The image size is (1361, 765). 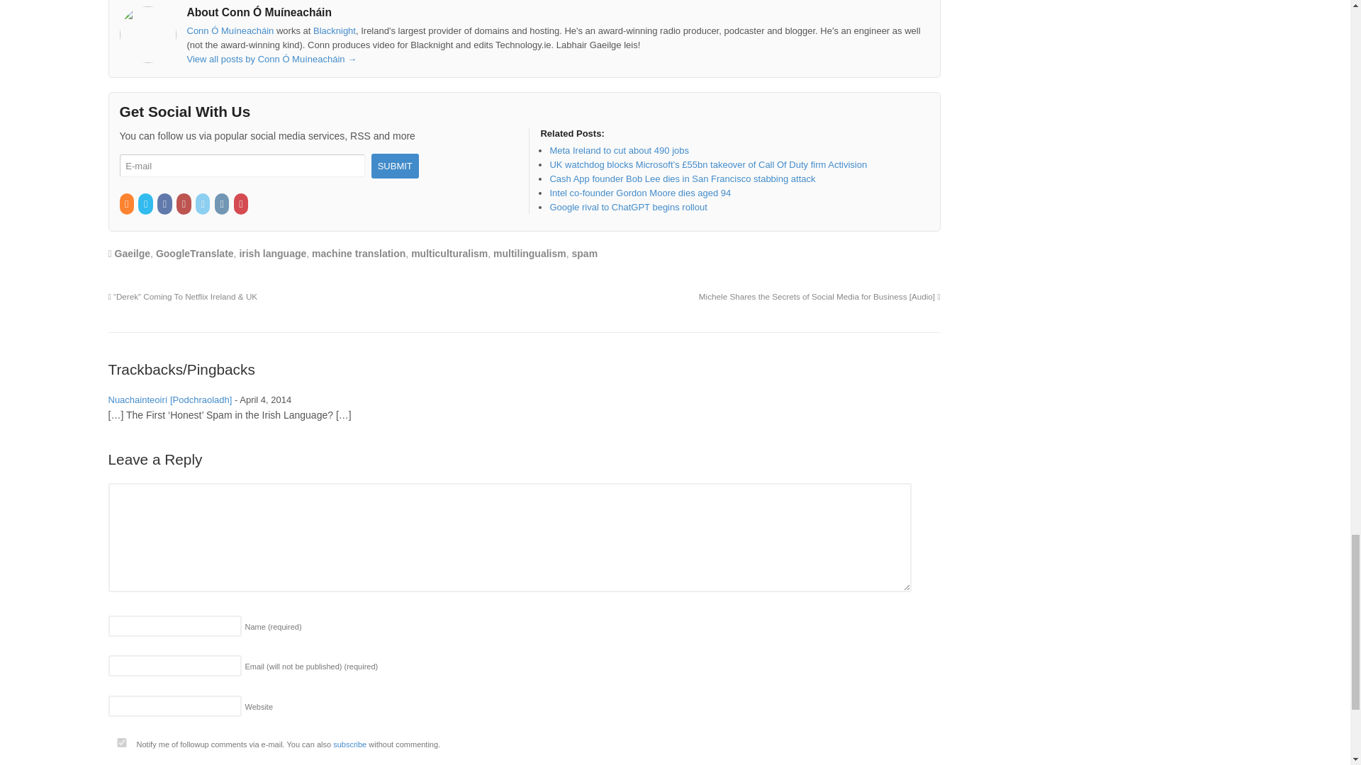 What do you see at coordinates (204, 204) in the screenshot?
I see `LinkedIn` at bounding box center [204, 204].